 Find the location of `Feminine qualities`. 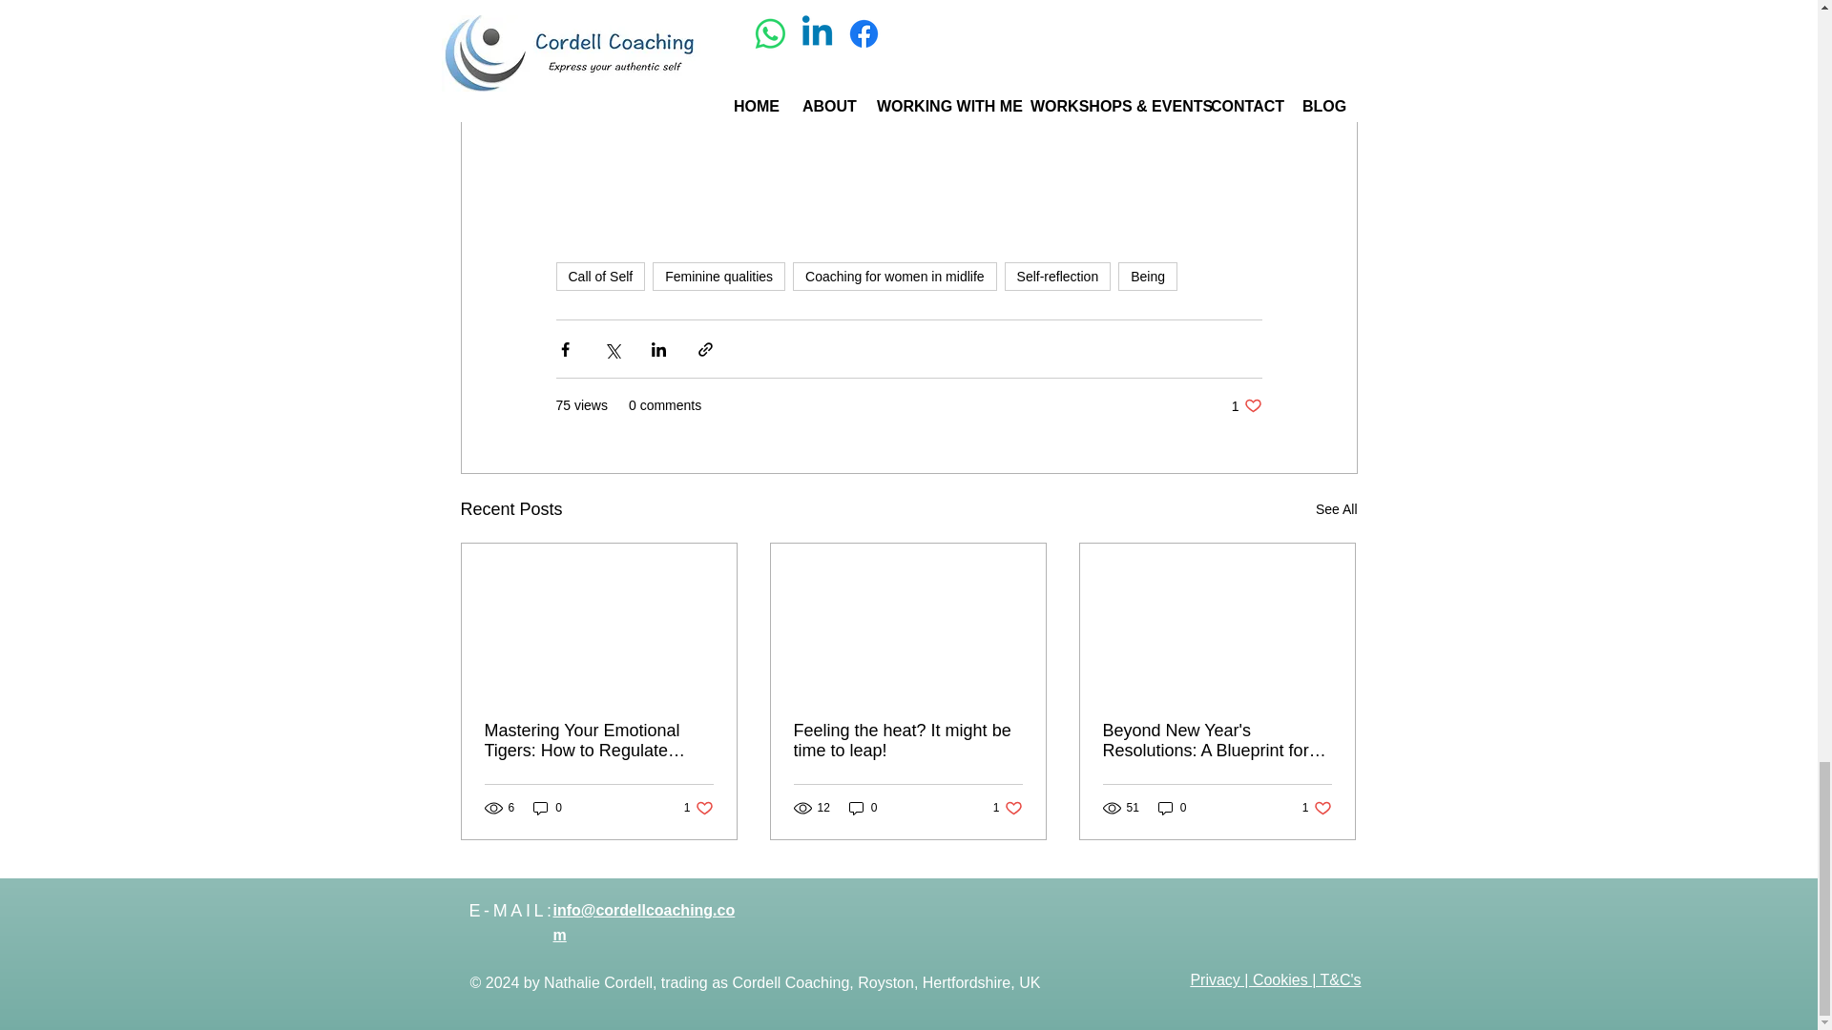

Feminine qualities is located at coordinates (718, 277).